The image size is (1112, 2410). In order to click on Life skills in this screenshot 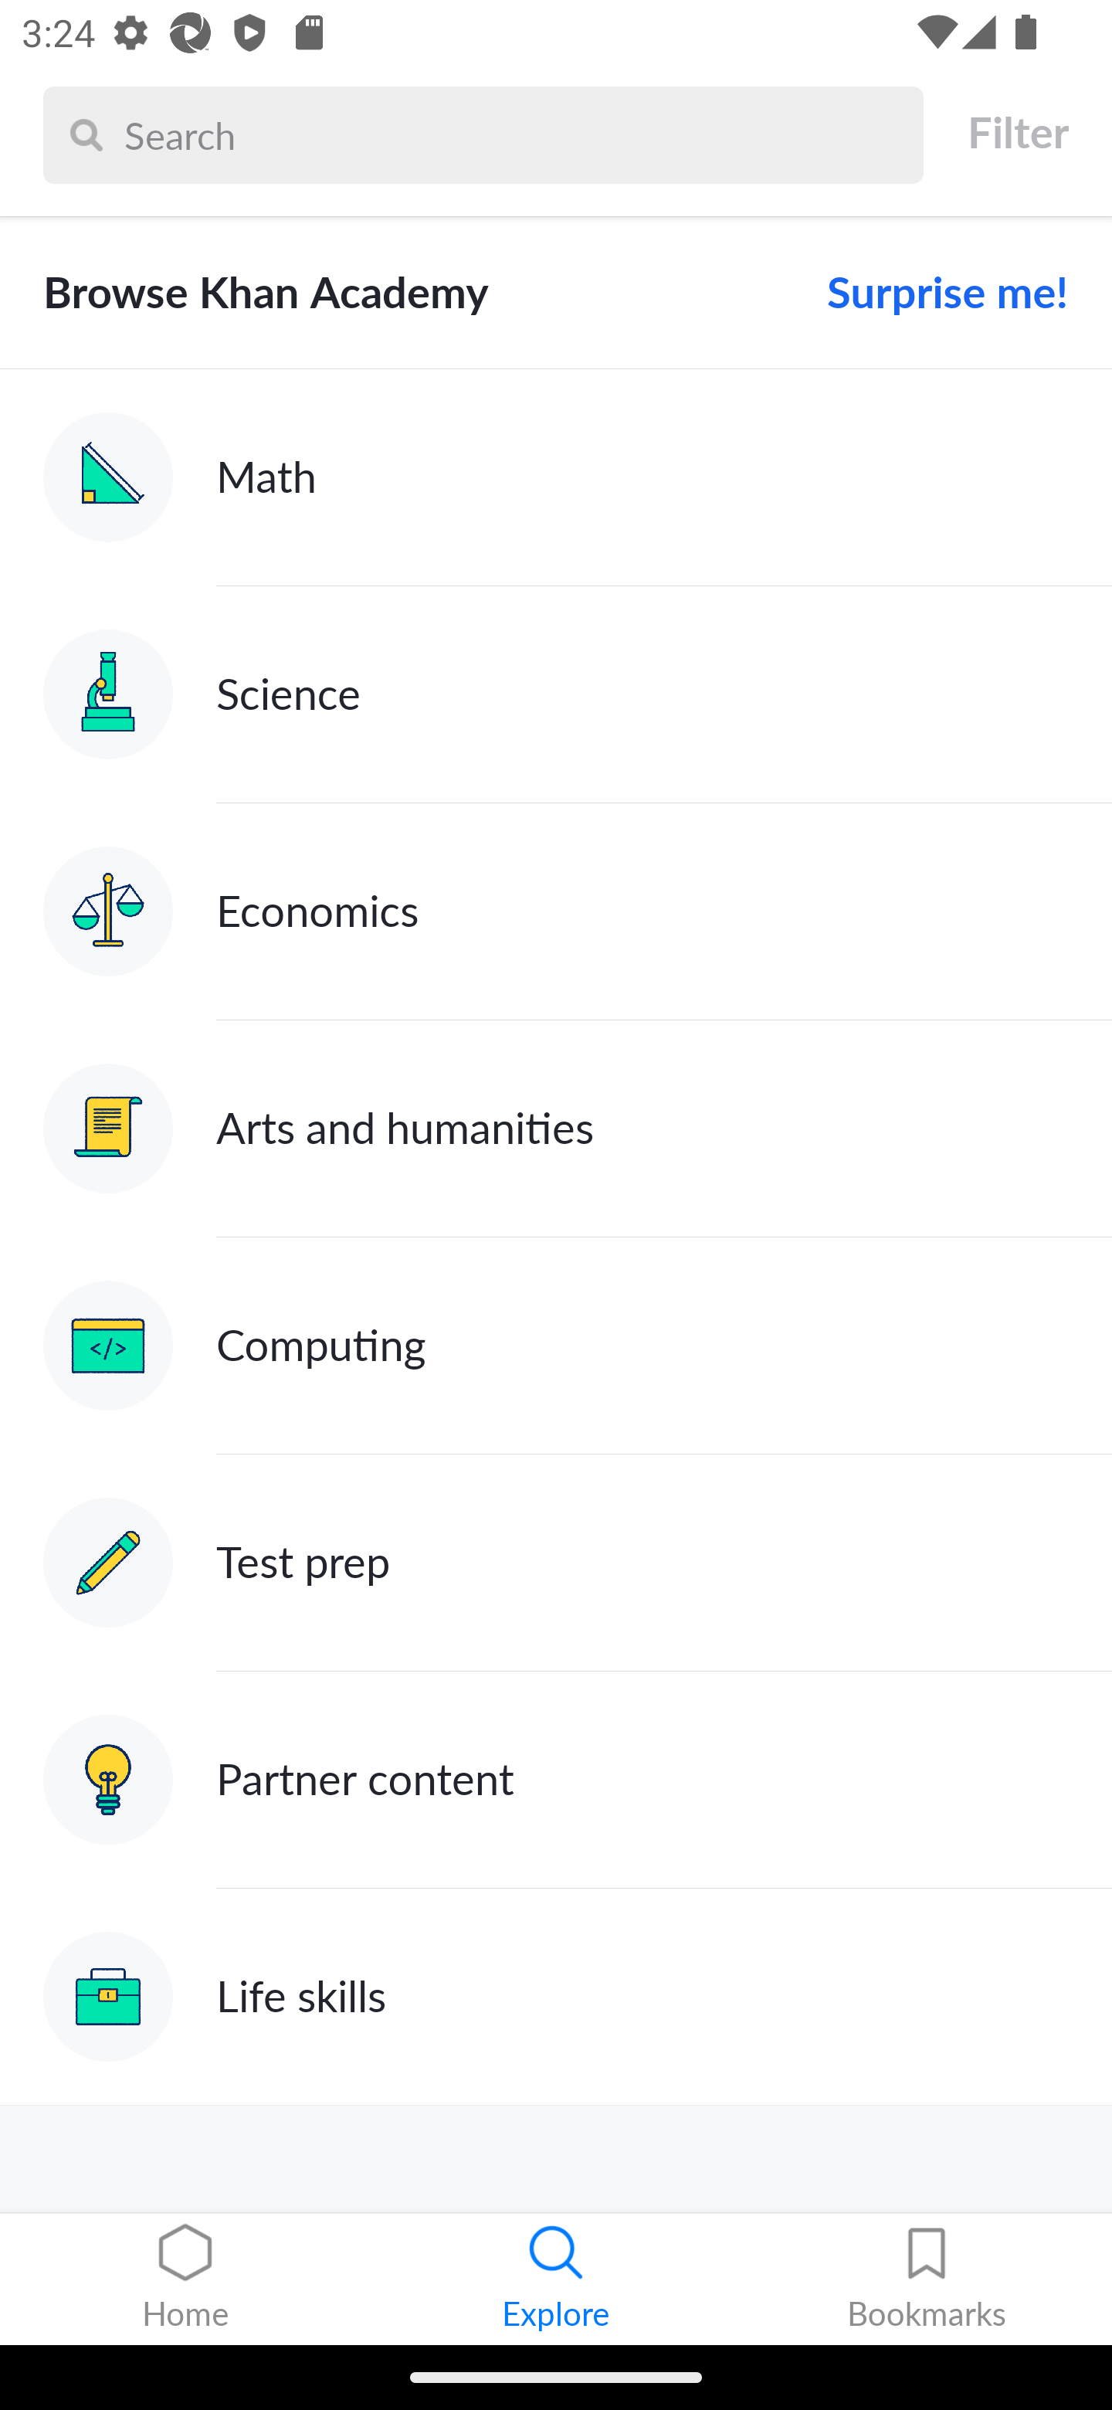, I will do `click(556, 1996)`.